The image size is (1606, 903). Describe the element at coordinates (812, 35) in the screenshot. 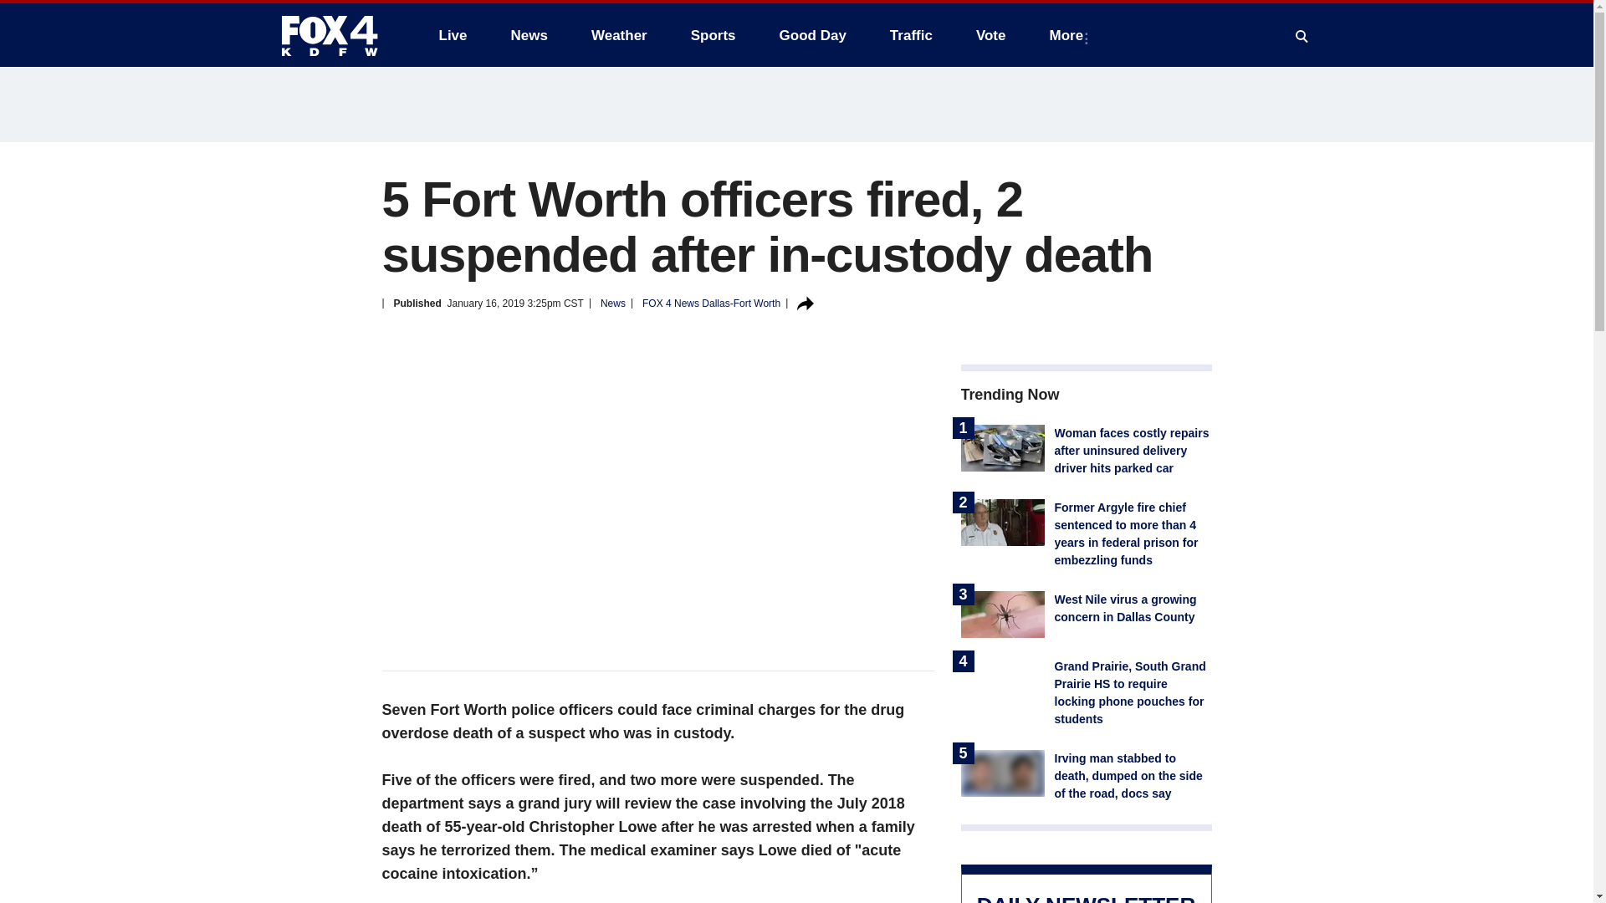

I see `Good Day` at that location.